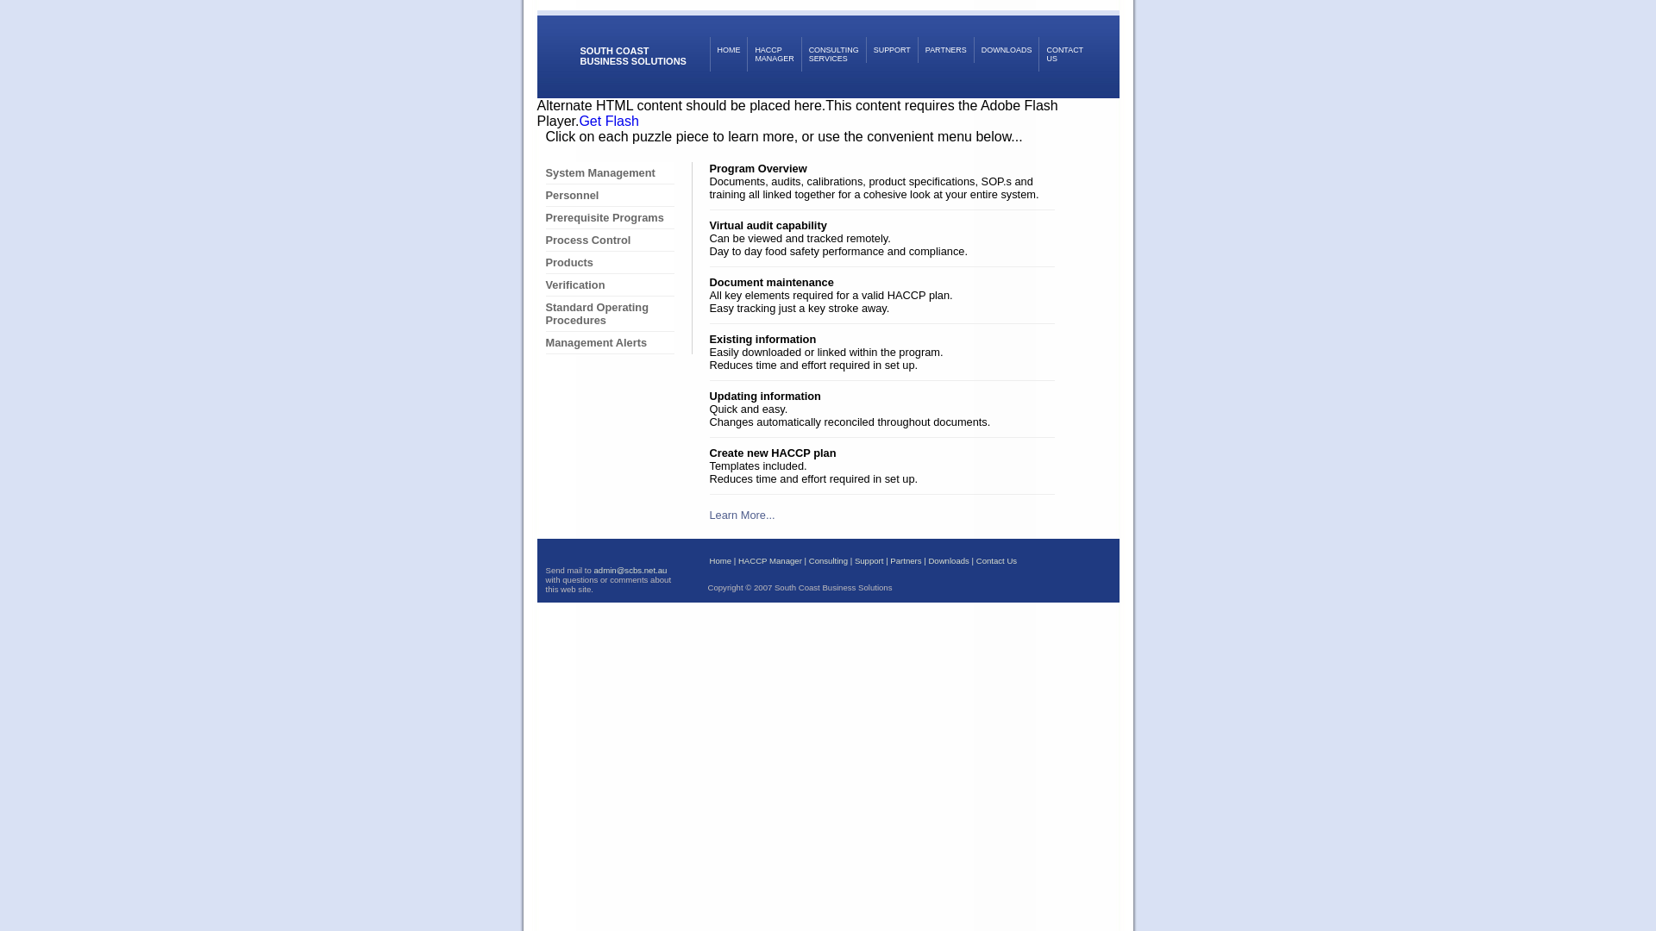  Describe the element at coordinates (609, 314) in the screenshot. I see `Standard Operating Procedures` at that location.